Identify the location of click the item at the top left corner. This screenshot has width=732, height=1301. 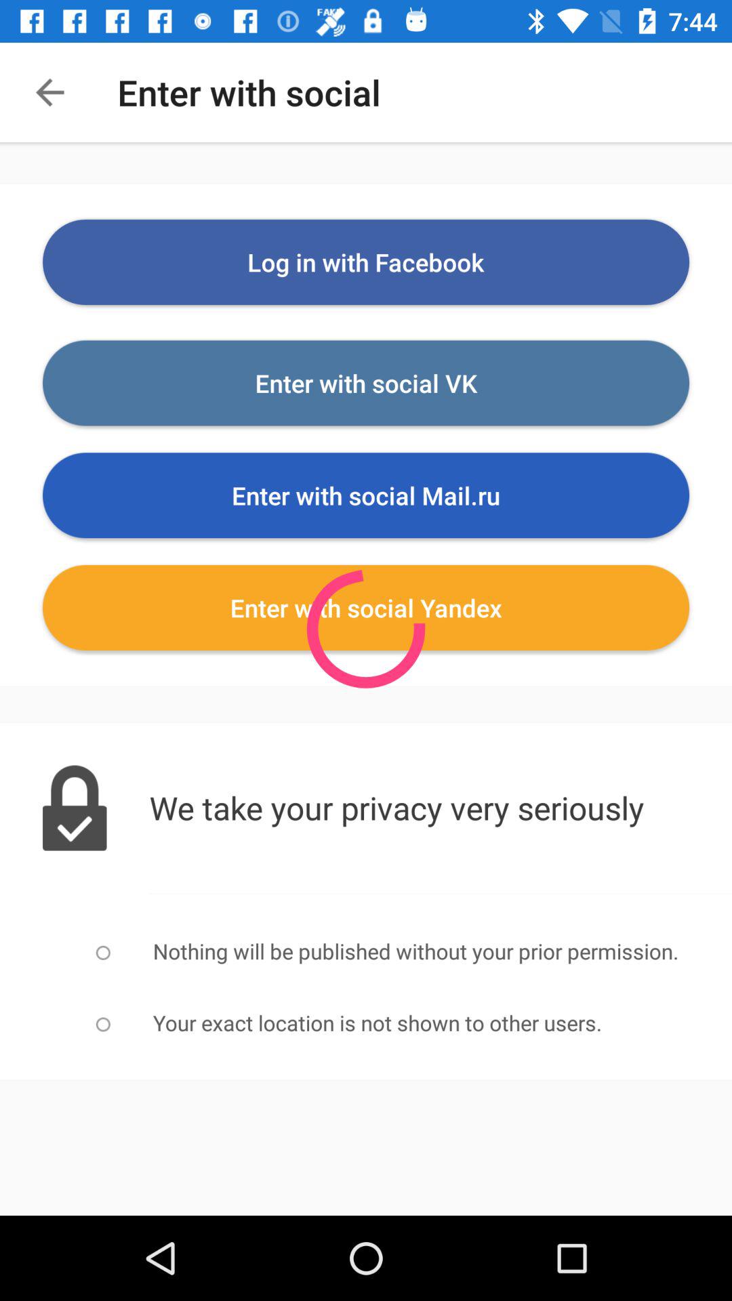
(49, 92).